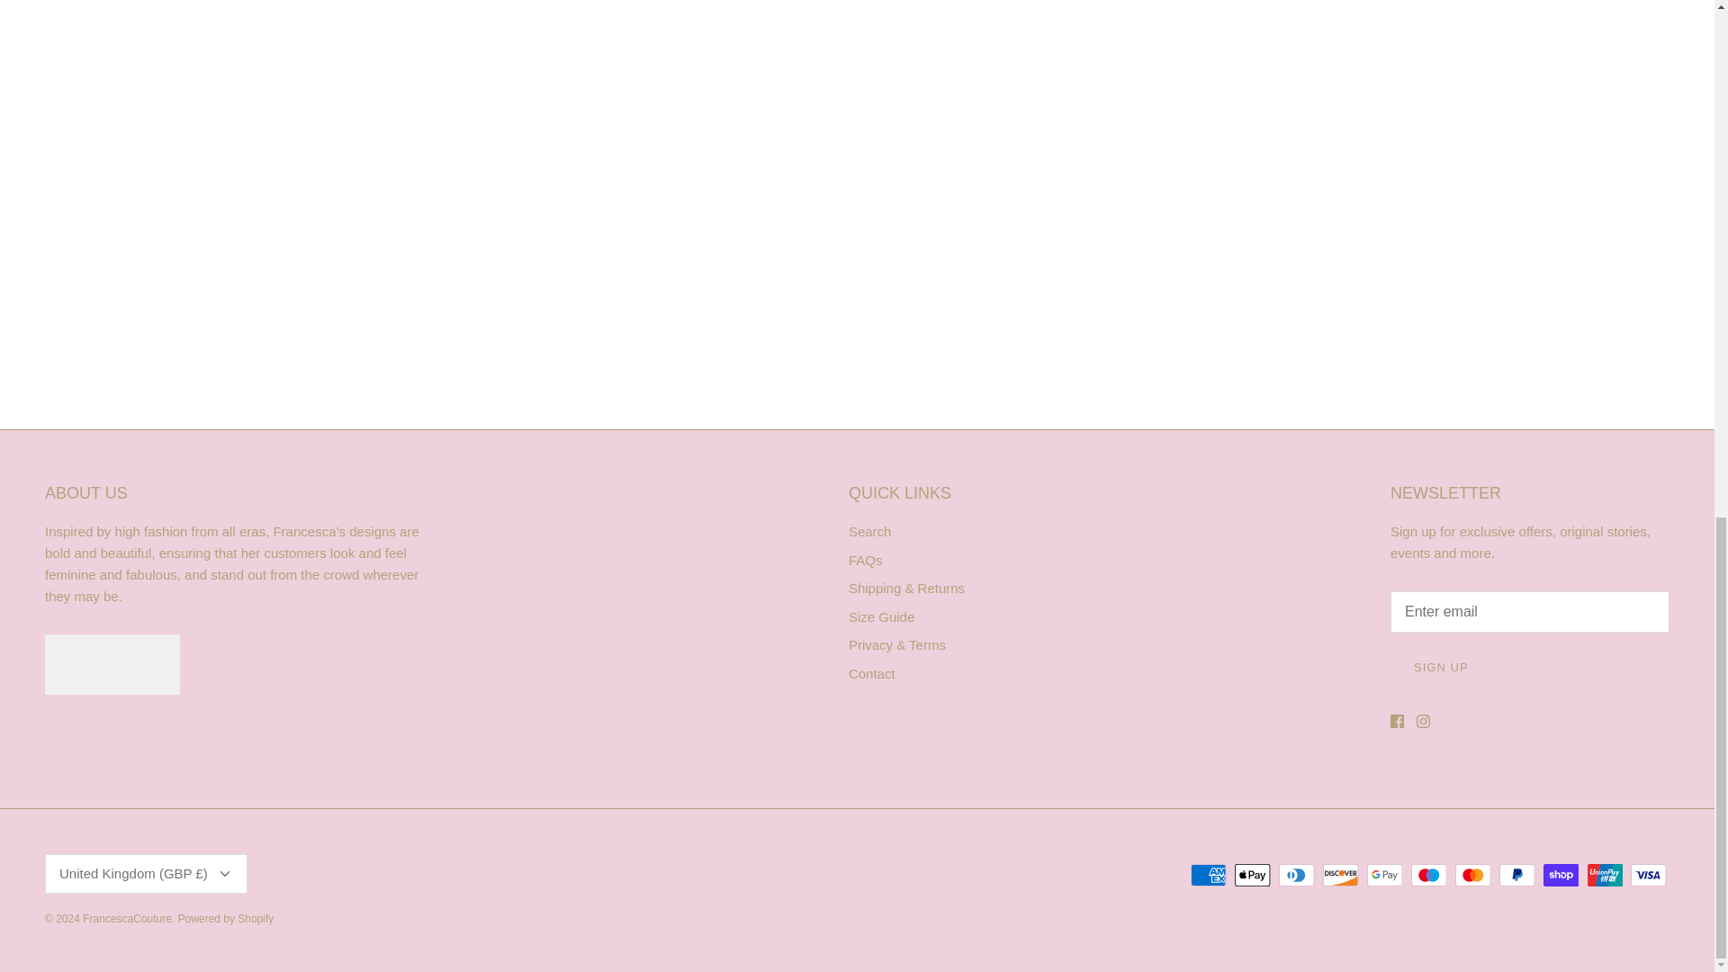  I want to click on Discover, so click(1341, 875).